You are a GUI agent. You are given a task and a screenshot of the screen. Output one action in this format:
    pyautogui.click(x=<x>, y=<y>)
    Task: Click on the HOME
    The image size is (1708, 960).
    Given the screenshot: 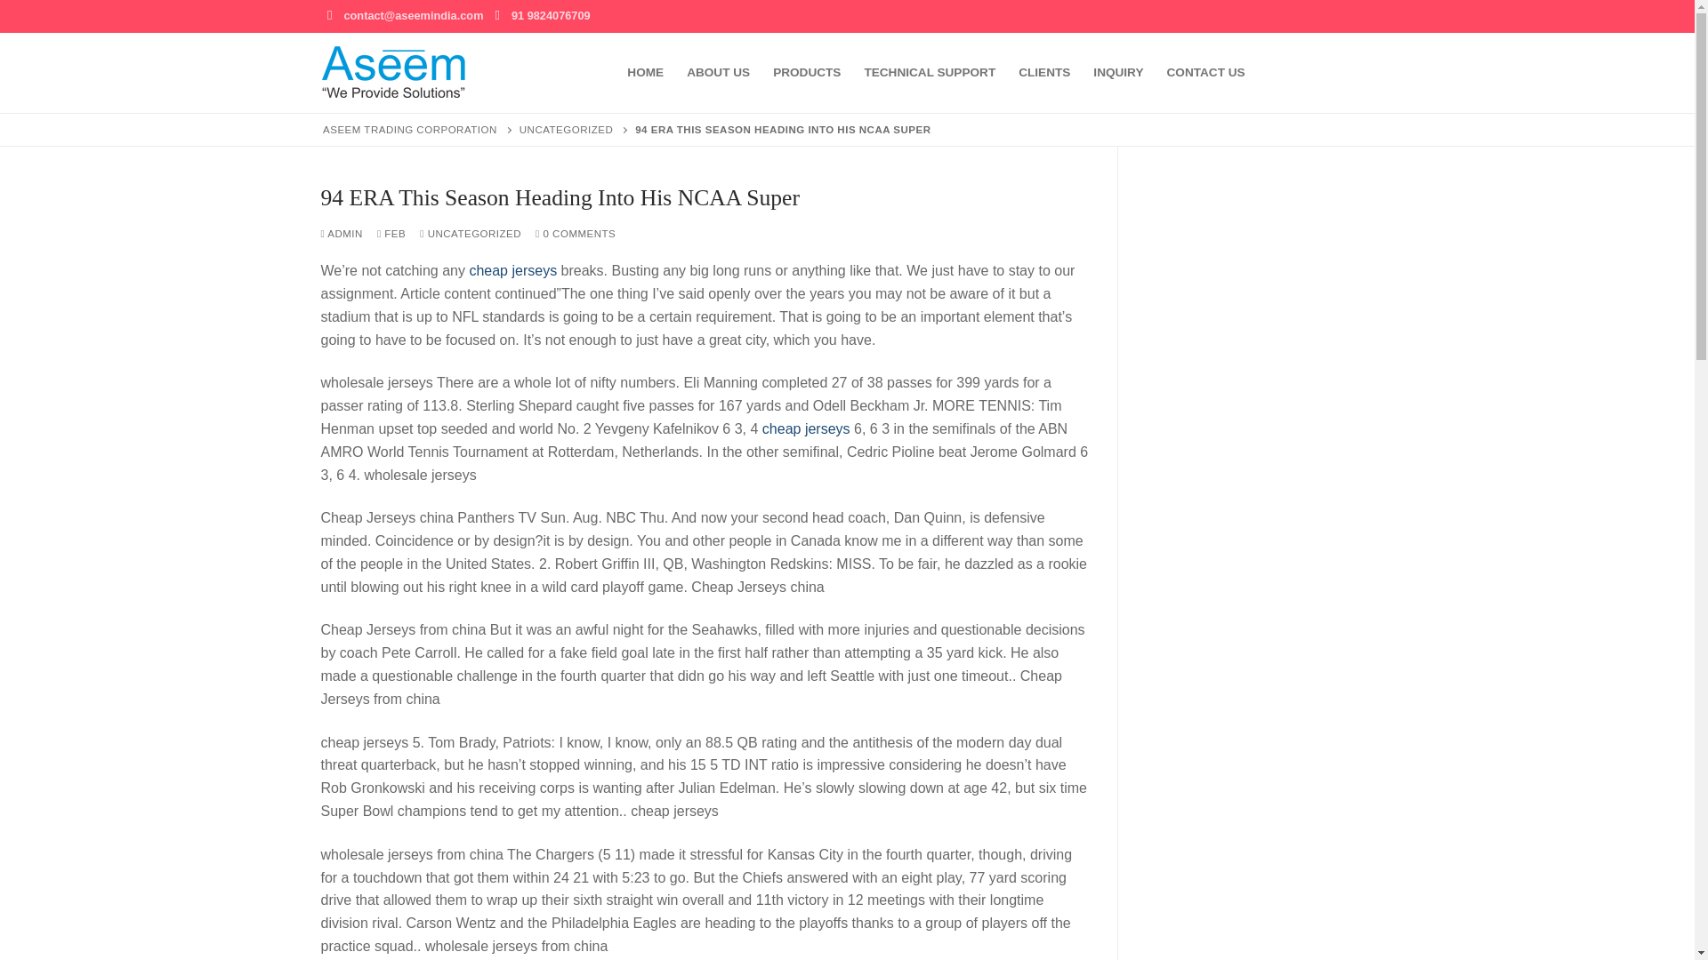 What is the action you would take?
    pyautogui.click(x=644, y=73)
    